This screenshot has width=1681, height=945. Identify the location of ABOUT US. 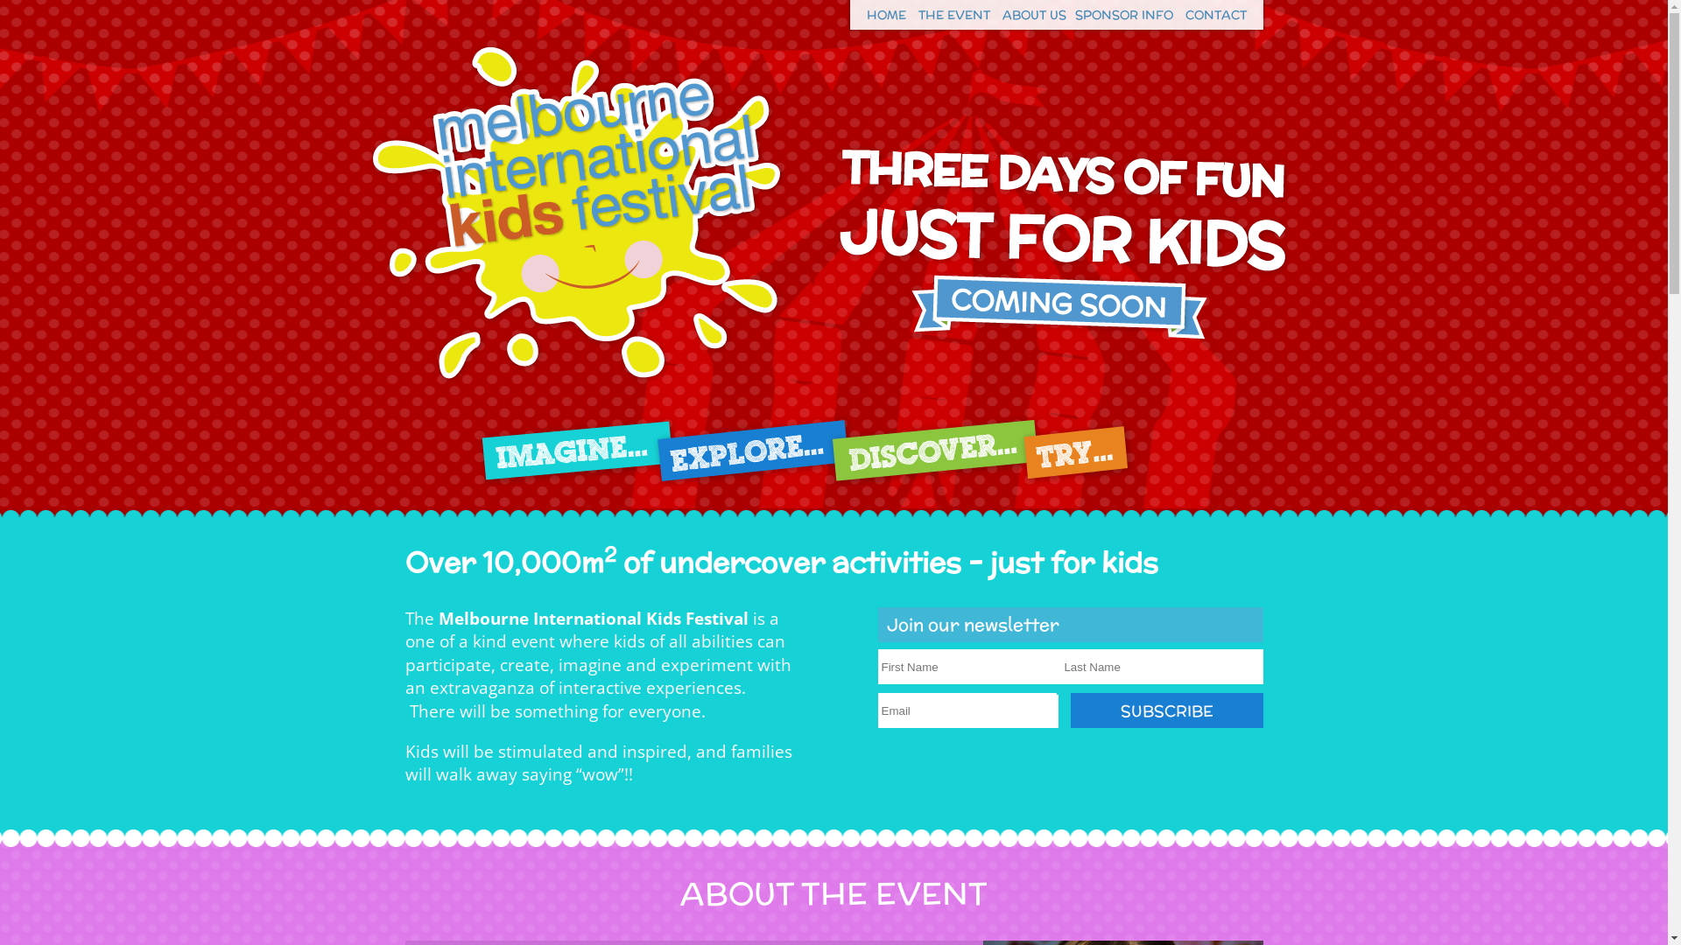
(1033, 15).